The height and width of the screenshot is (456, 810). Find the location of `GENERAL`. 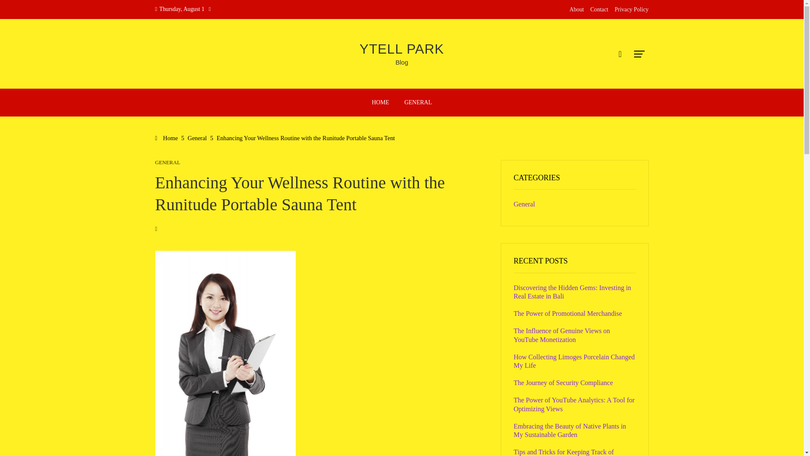

GENERAL is located at coordinates (418, 102).